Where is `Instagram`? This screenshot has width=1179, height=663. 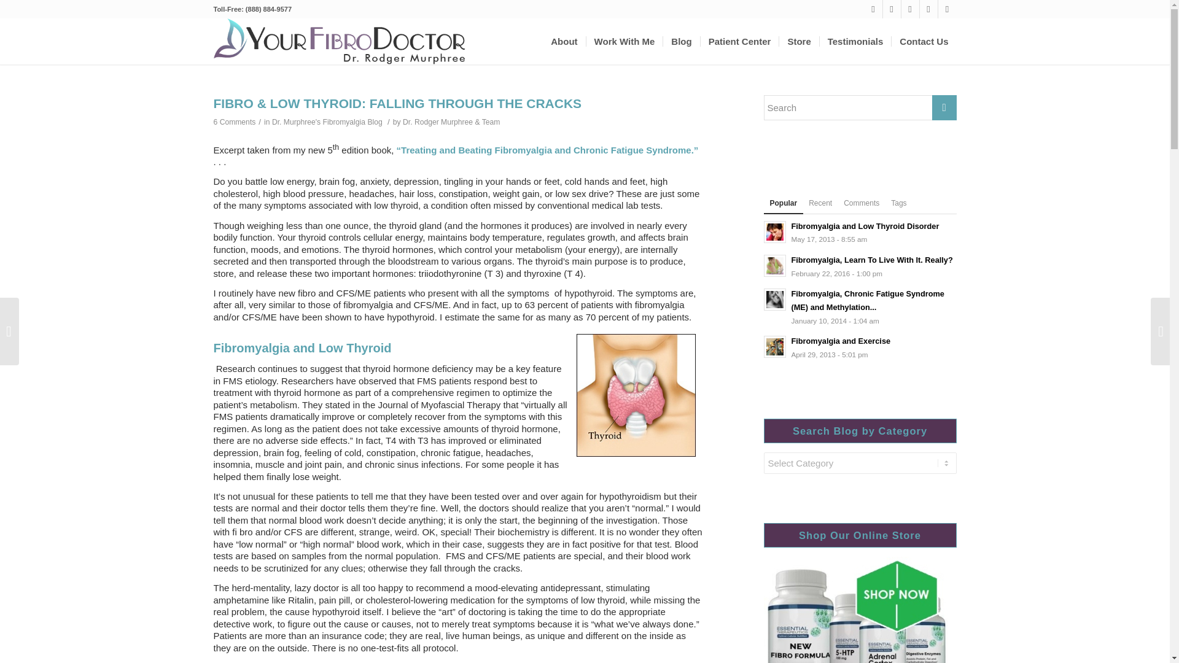 Instagram is located at coordinates (892, 9).